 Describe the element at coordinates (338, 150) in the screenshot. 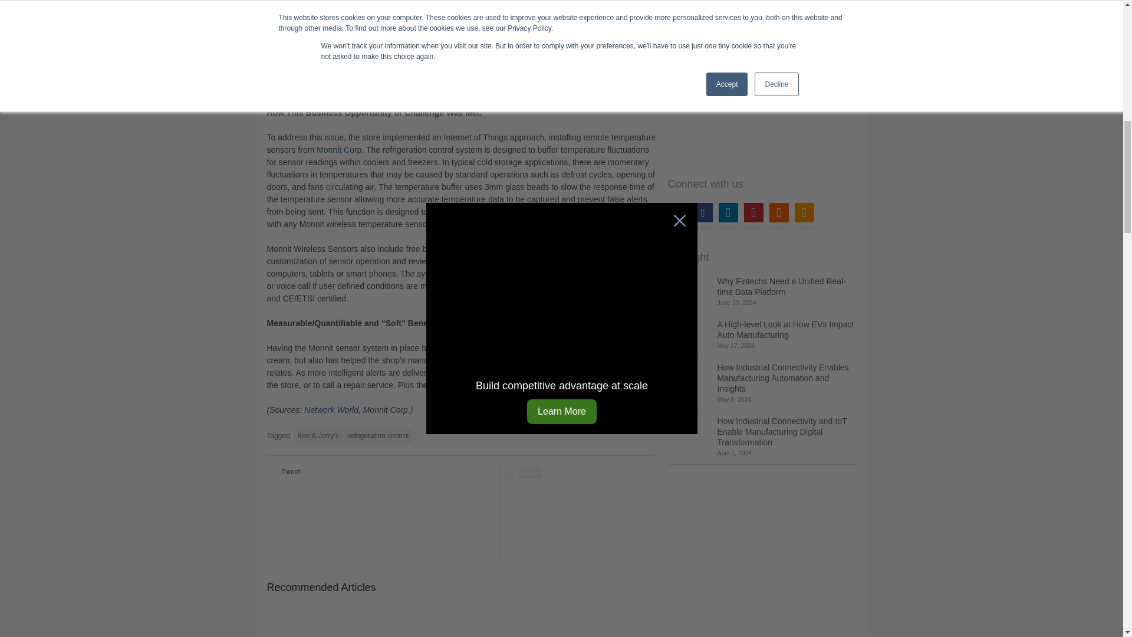

I see `Monnit Corp` at that location.